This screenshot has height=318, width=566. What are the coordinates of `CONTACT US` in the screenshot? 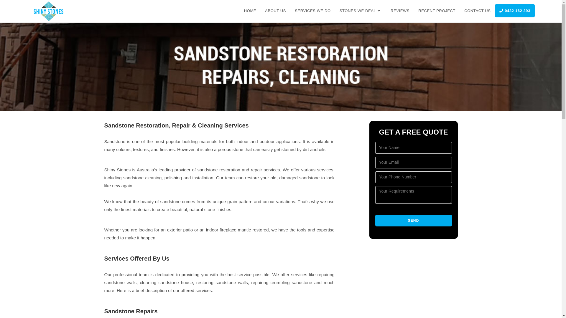 It's located at (478, 11).